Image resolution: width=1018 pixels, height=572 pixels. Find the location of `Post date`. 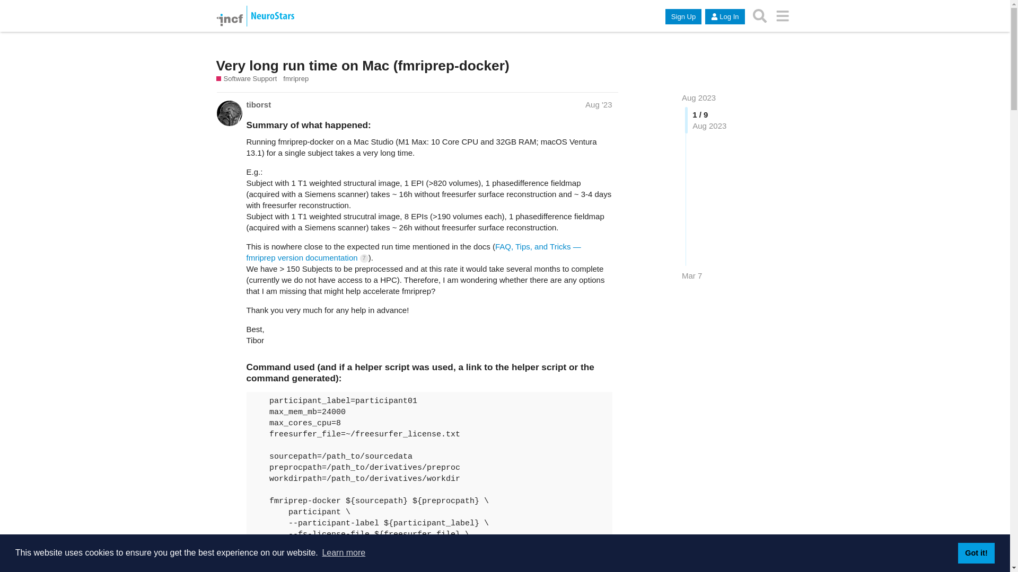

Post date is located at coordinates (598, 105).